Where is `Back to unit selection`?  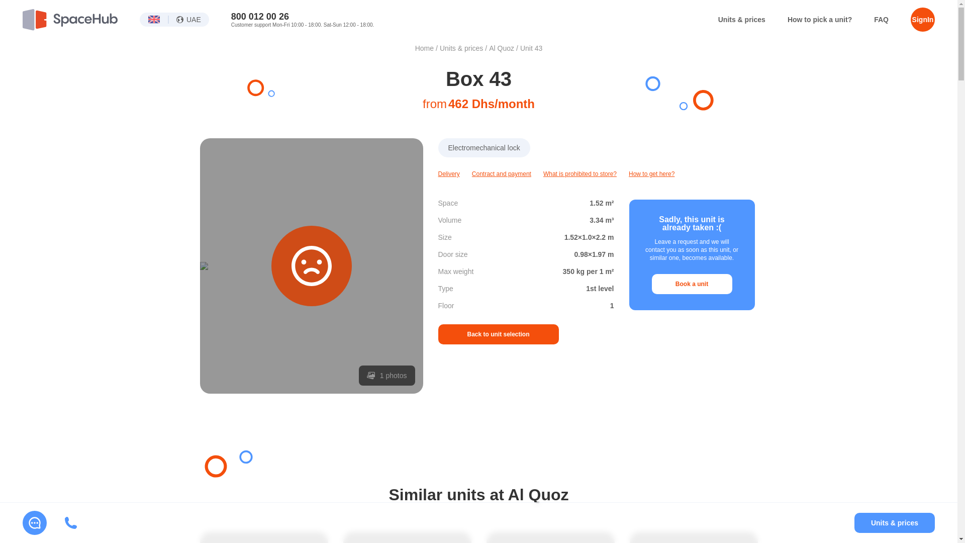 Back to unit selection is located at coordinates (498, 334).